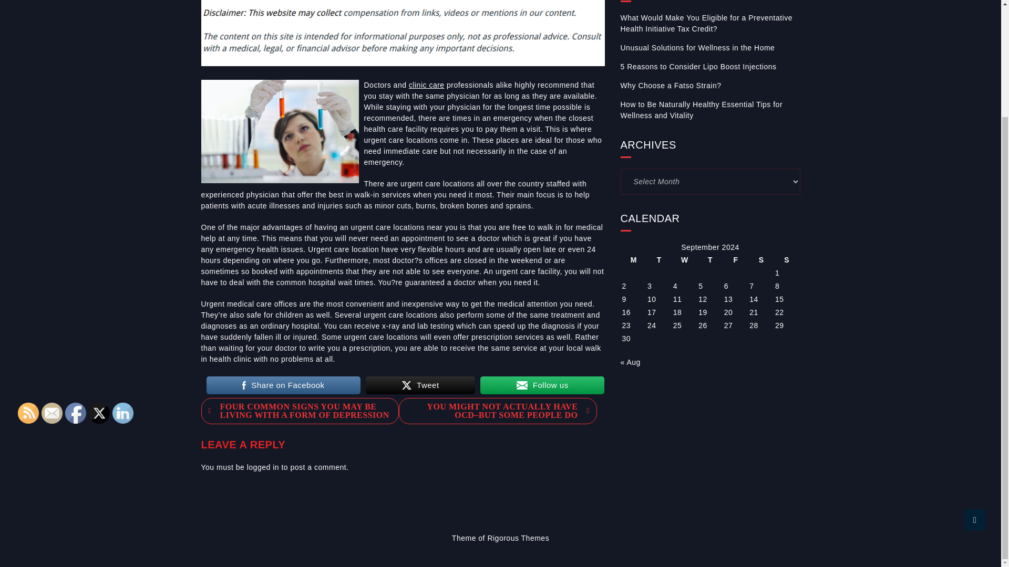  I want to click on Tuesday, so click(659, 259).